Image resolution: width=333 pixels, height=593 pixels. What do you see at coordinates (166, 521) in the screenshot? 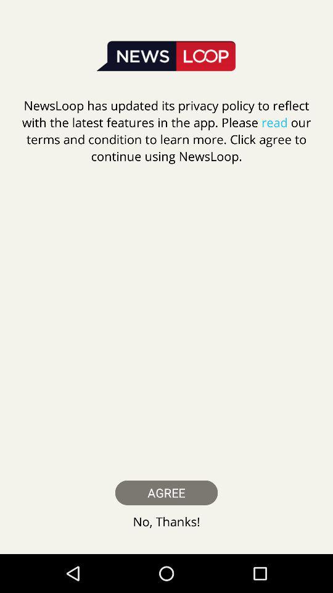
I see `select icon below agree item` at bounding box center [166, 521].